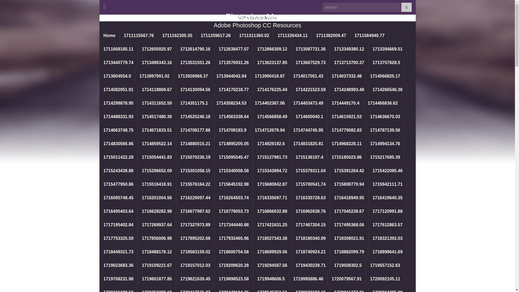 The width and height of the screenshot is (519, 292). I want to click on 1714082951.91, so click(118, 90).